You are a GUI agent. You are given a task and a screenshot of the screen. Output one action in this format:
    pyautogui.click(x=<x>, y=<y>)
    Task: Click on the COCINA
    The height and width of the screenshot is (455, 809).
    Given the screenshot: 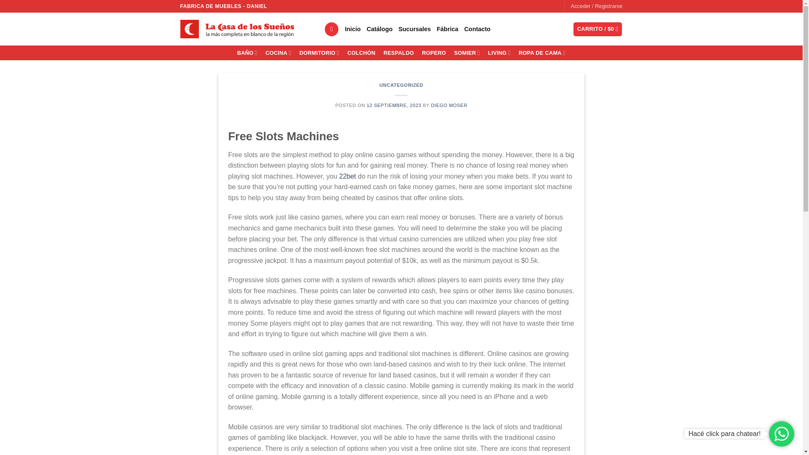 What is the action you would take?
    pyautogui.click(x=278, y=53)
    